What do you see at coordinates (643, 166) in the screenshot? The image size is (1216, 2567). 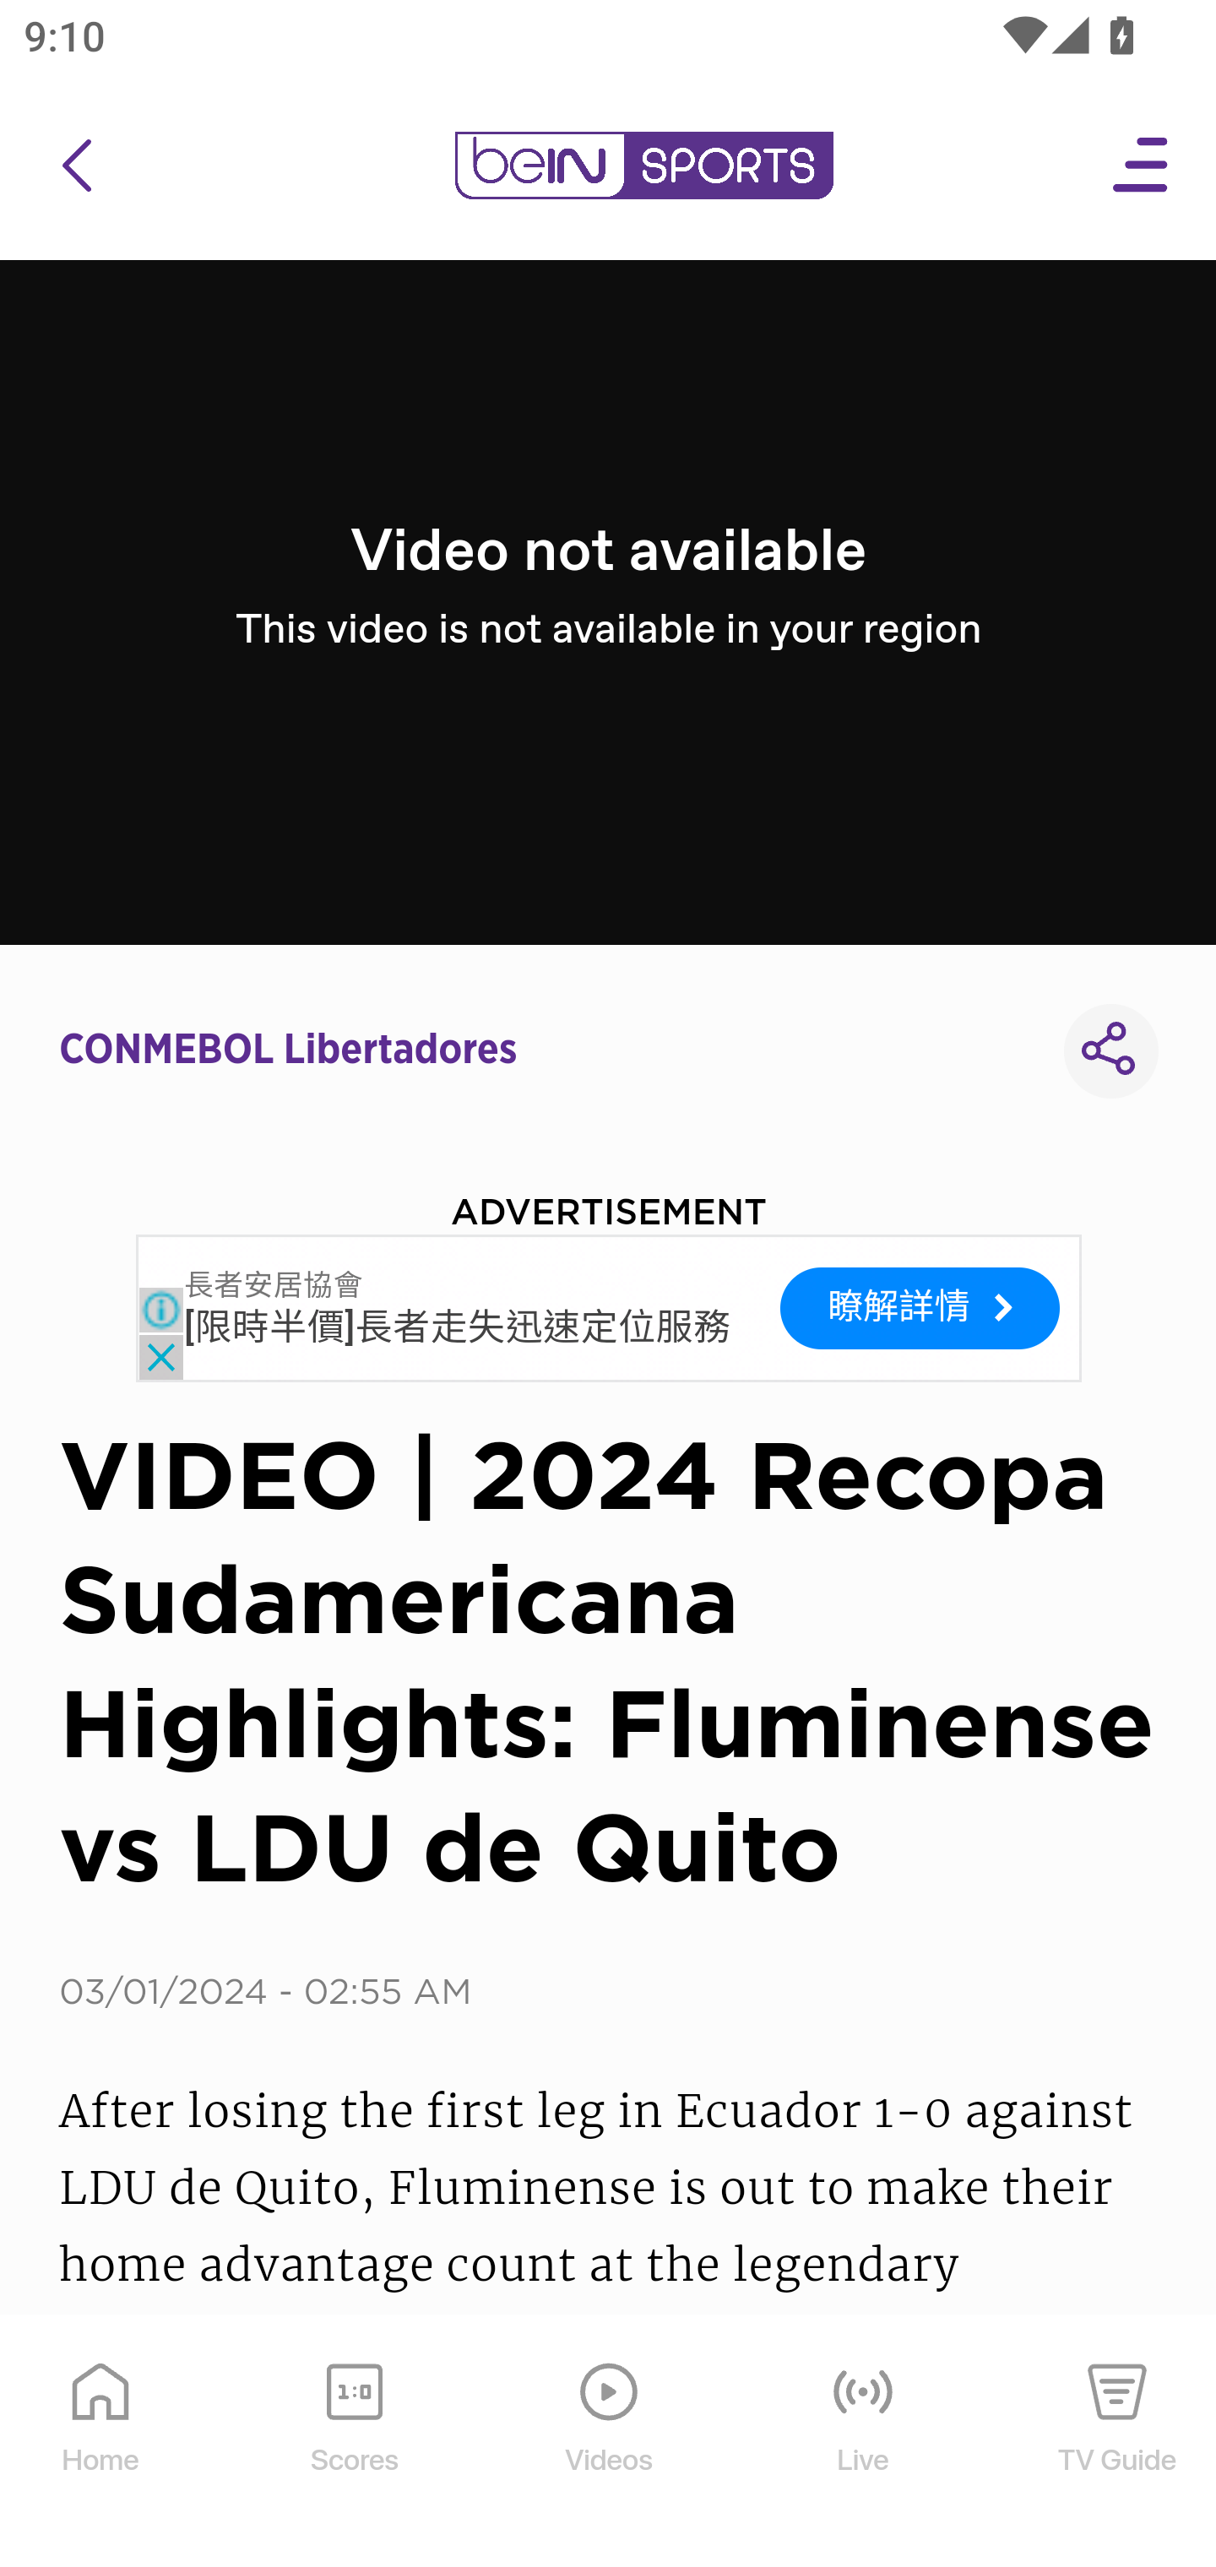 I see `en-us?platform=mobile_android bein logo` at bounding box center [643, 166].